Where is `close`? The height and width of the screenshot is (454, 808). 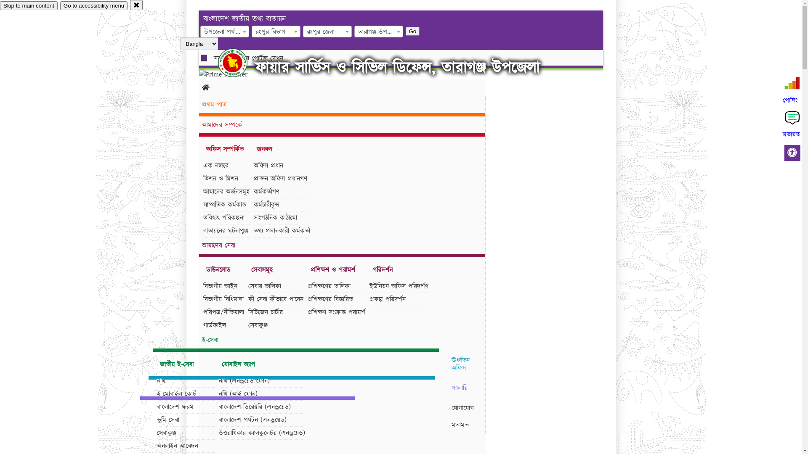 close is located at coordinates (136, 5).